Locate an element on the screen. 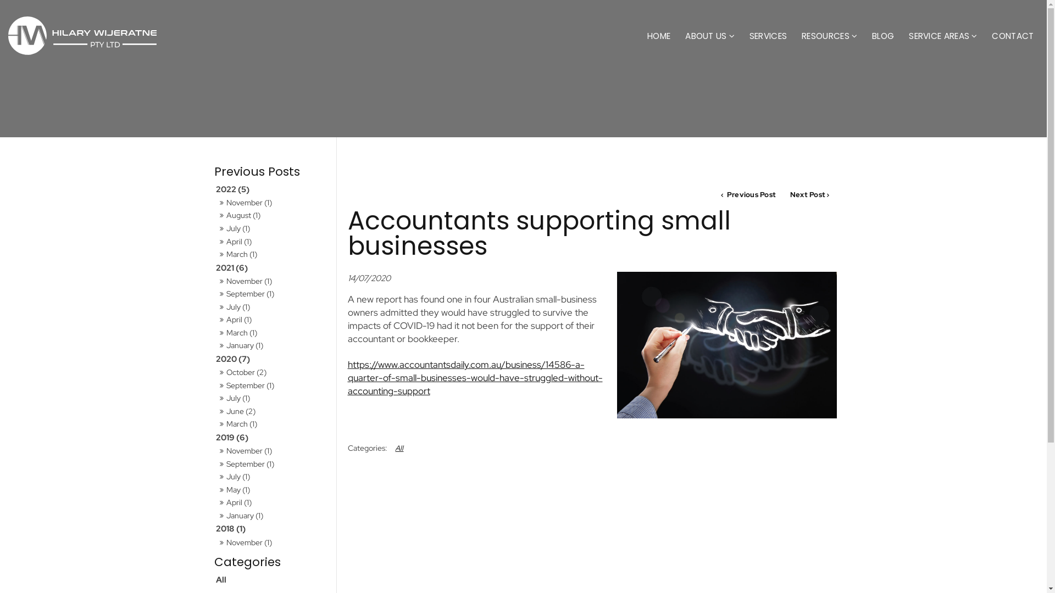 This screenshot has width=1055, height=593. July (1) is located at coordinates (273, 228).